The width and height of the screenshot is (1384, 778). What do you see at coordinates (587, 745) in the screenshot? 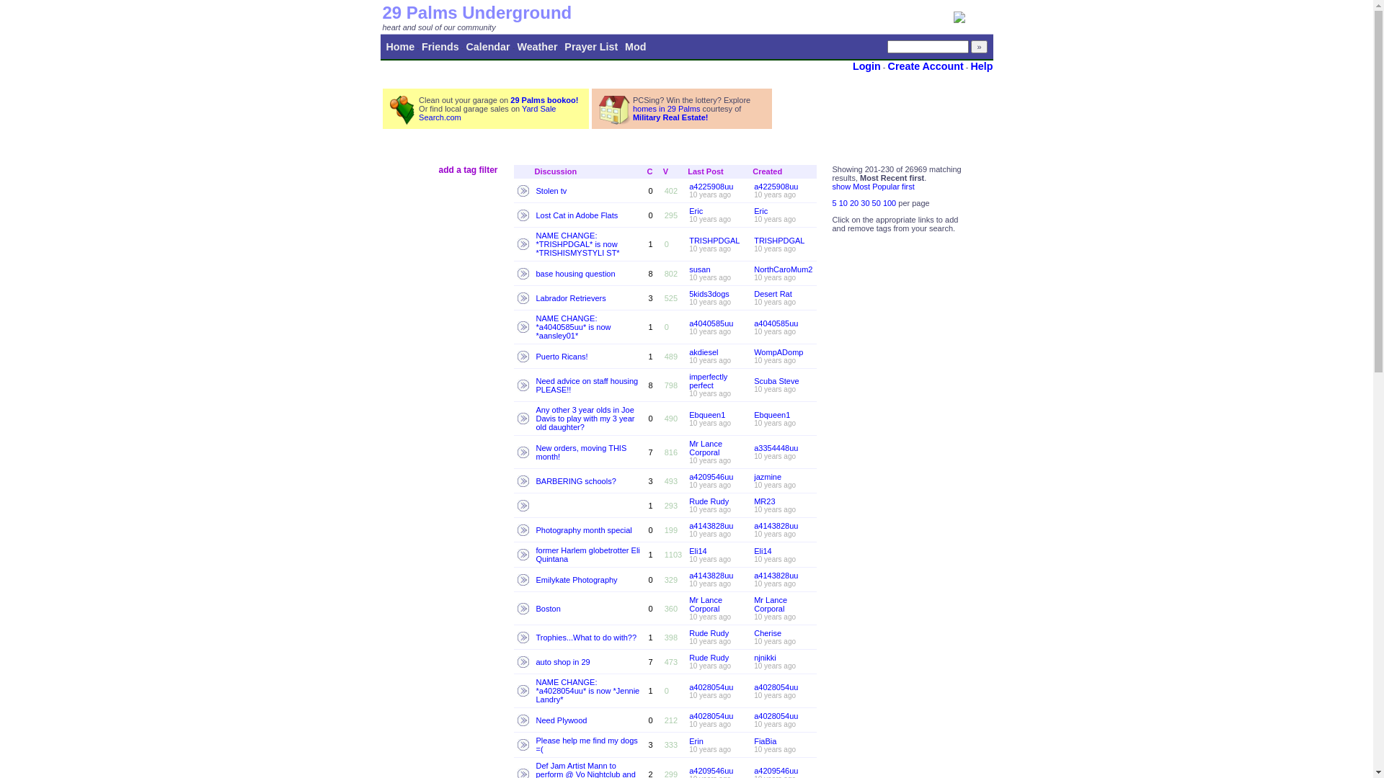
I see `Please help me find my dogs =(` at bounding box center [587, 745].